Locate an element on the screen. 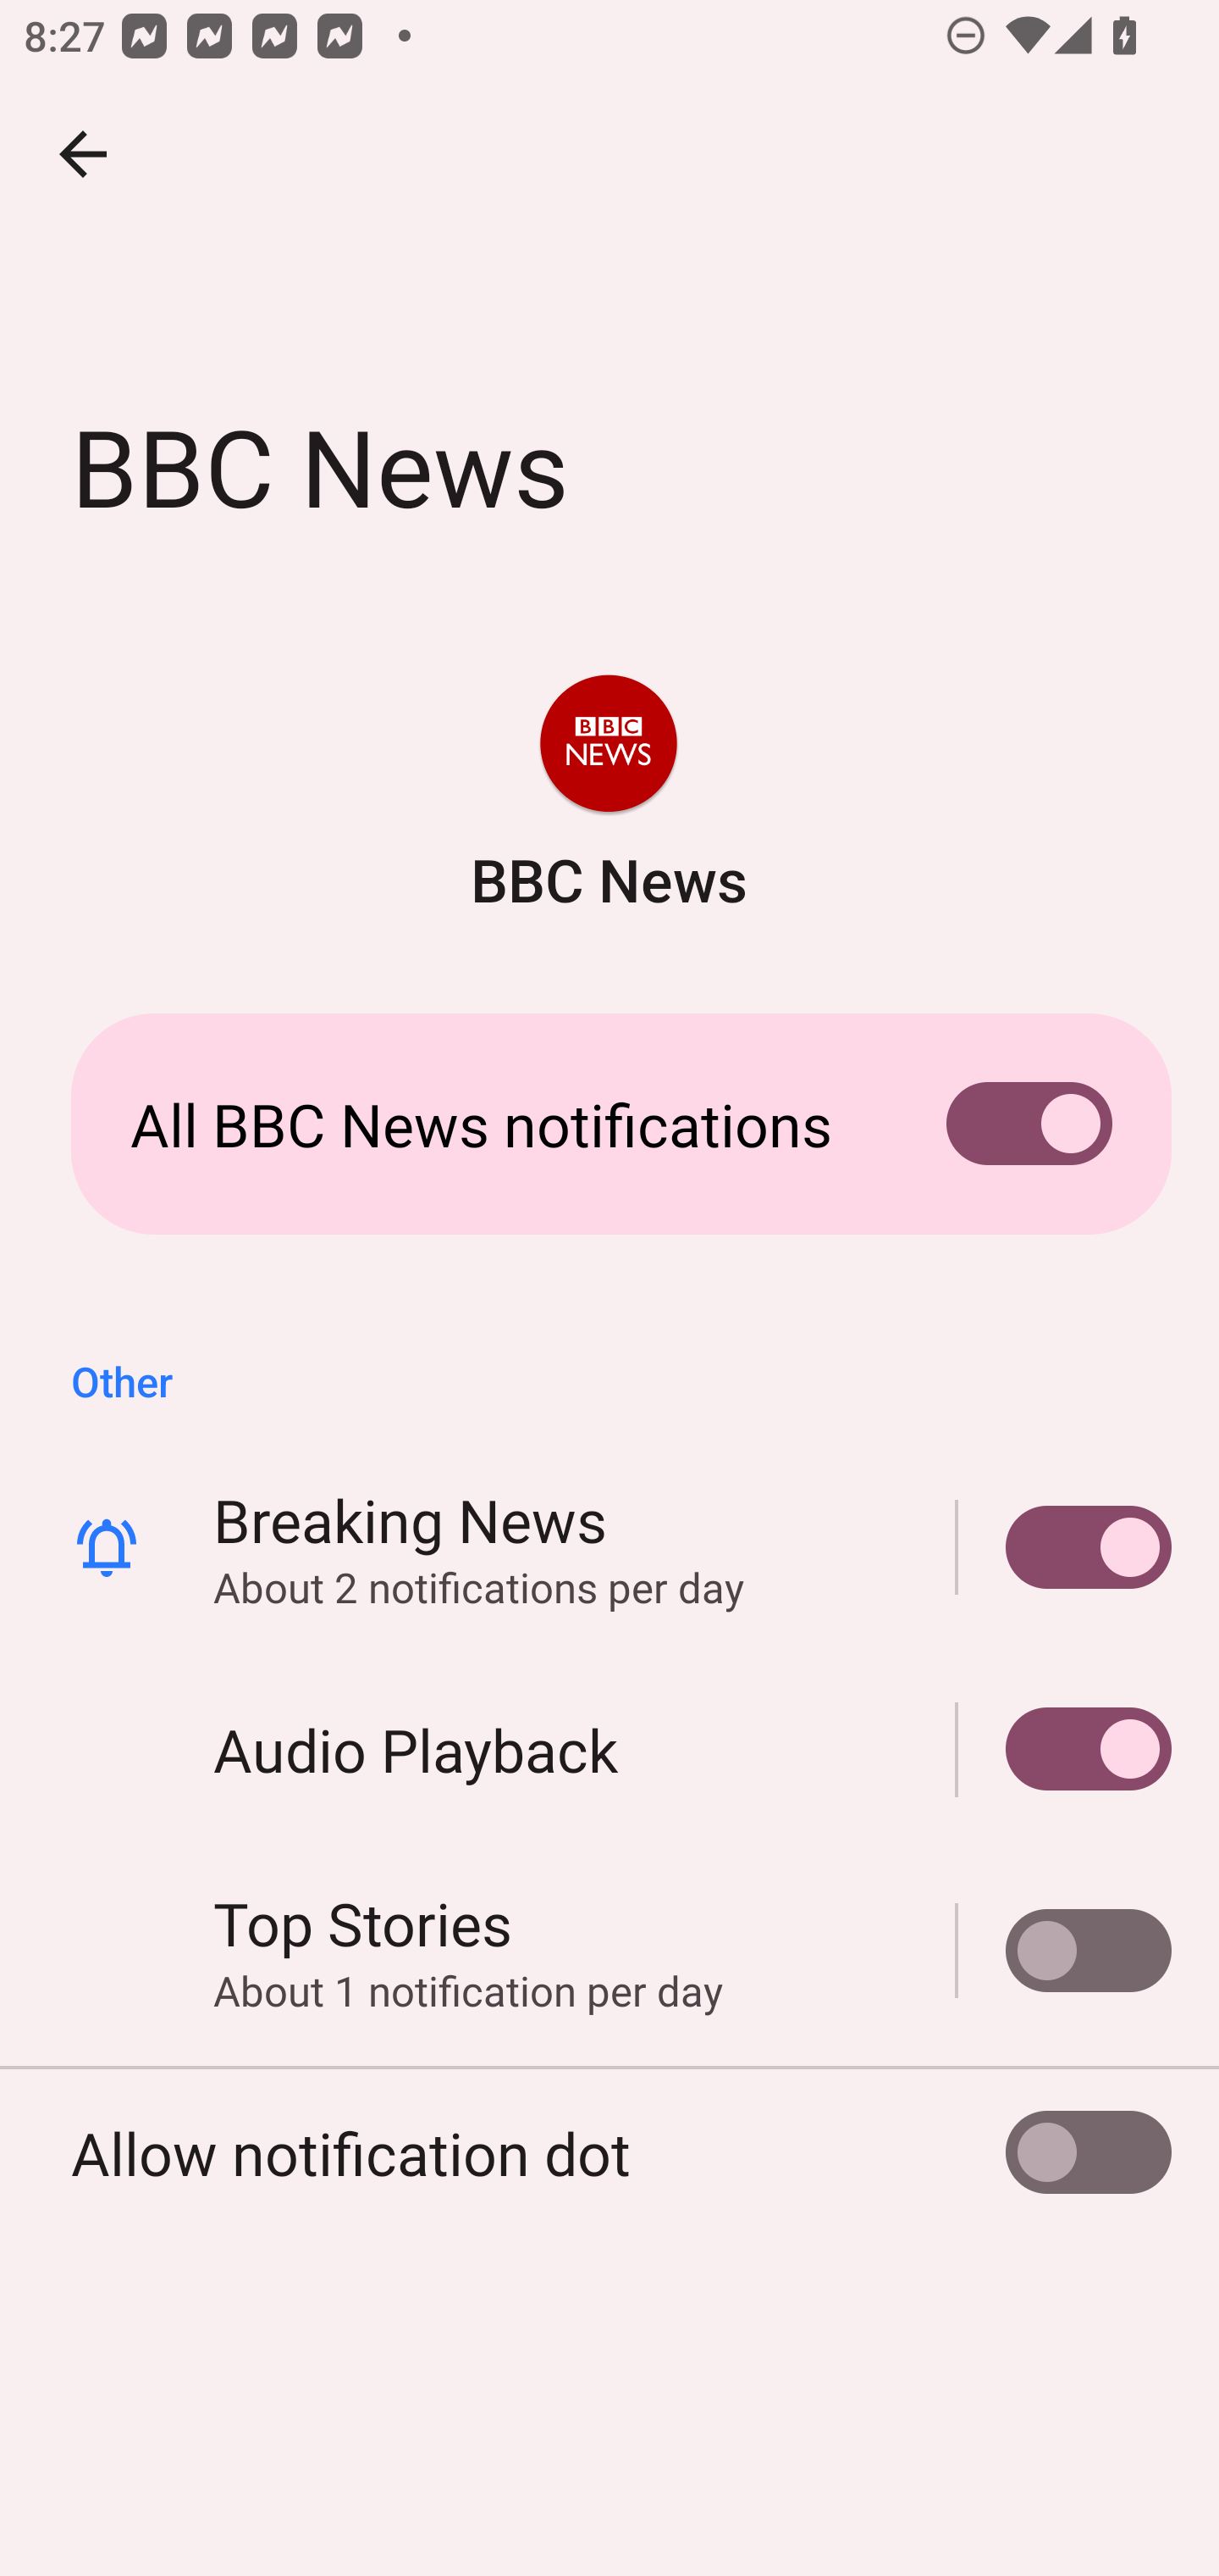 Image resolution: width=1219 pixels, height=2576 pixels. All BBC News notifications is located at coordinates (609, 1124).